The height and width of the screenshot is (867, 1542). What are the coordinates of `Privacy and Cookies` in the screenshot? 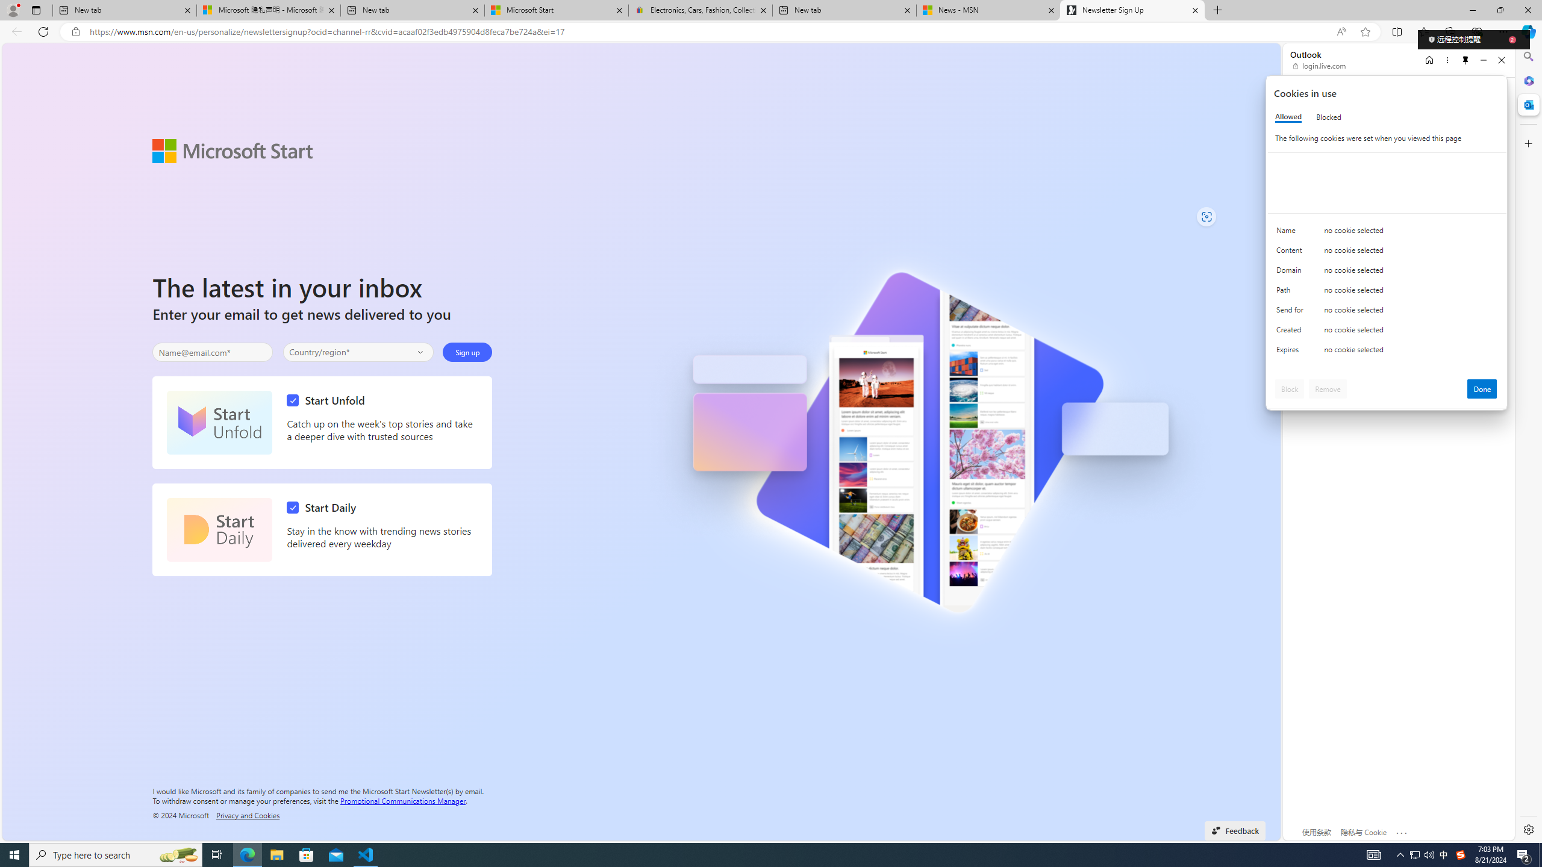 It's located at (248, 815).